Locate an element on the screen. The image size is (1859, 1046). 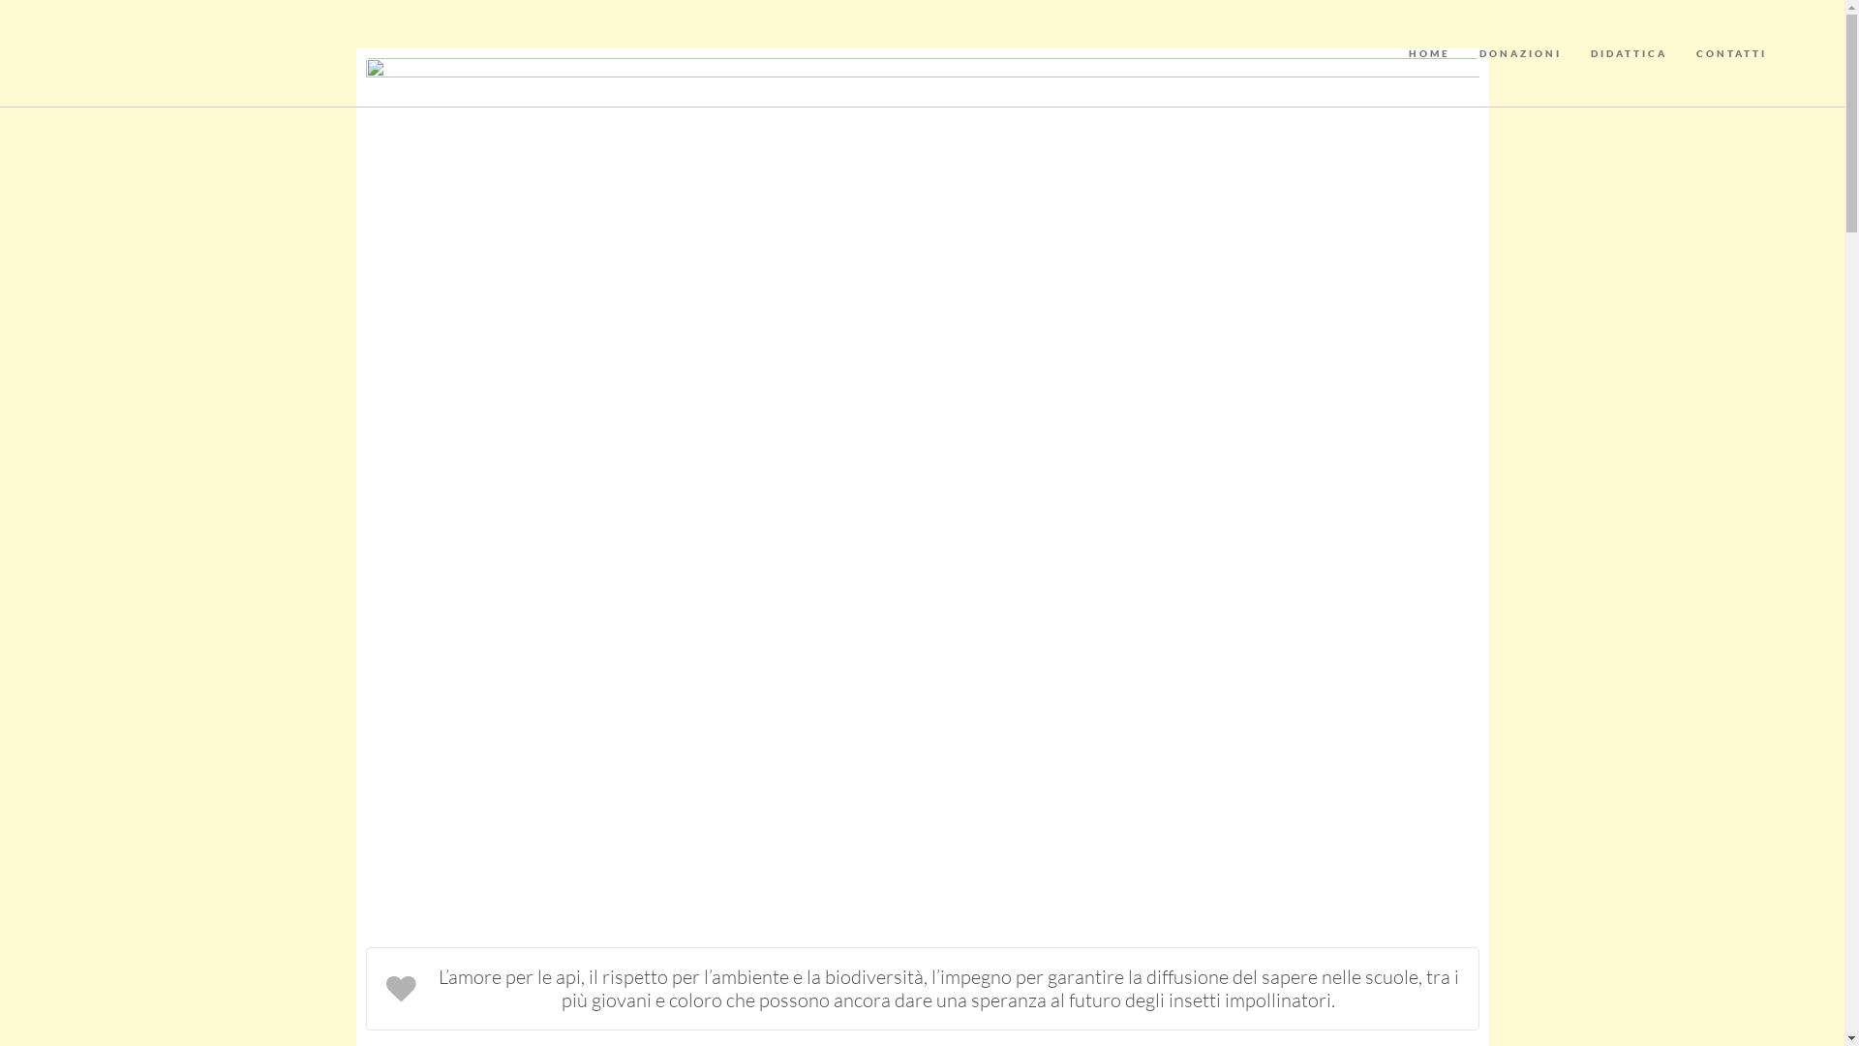
CONTATTI is located at coordinates (1731, 53).